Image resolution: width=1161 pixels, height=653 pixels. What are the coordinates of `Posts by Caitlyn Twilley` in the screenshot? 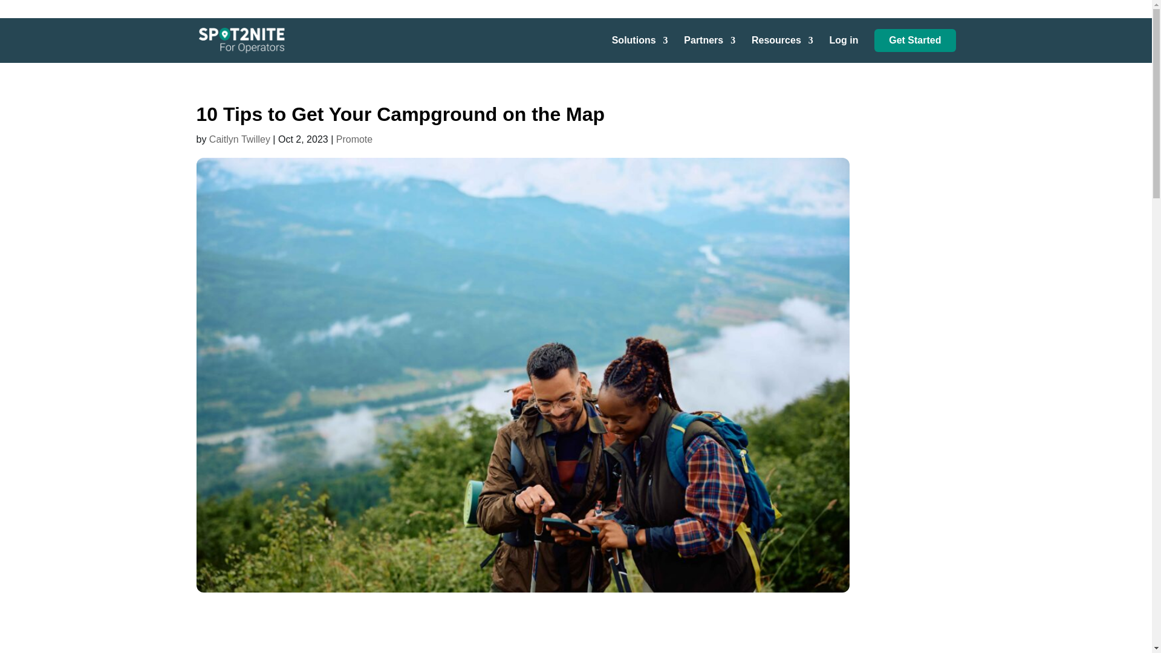 It's located at (239, 139).